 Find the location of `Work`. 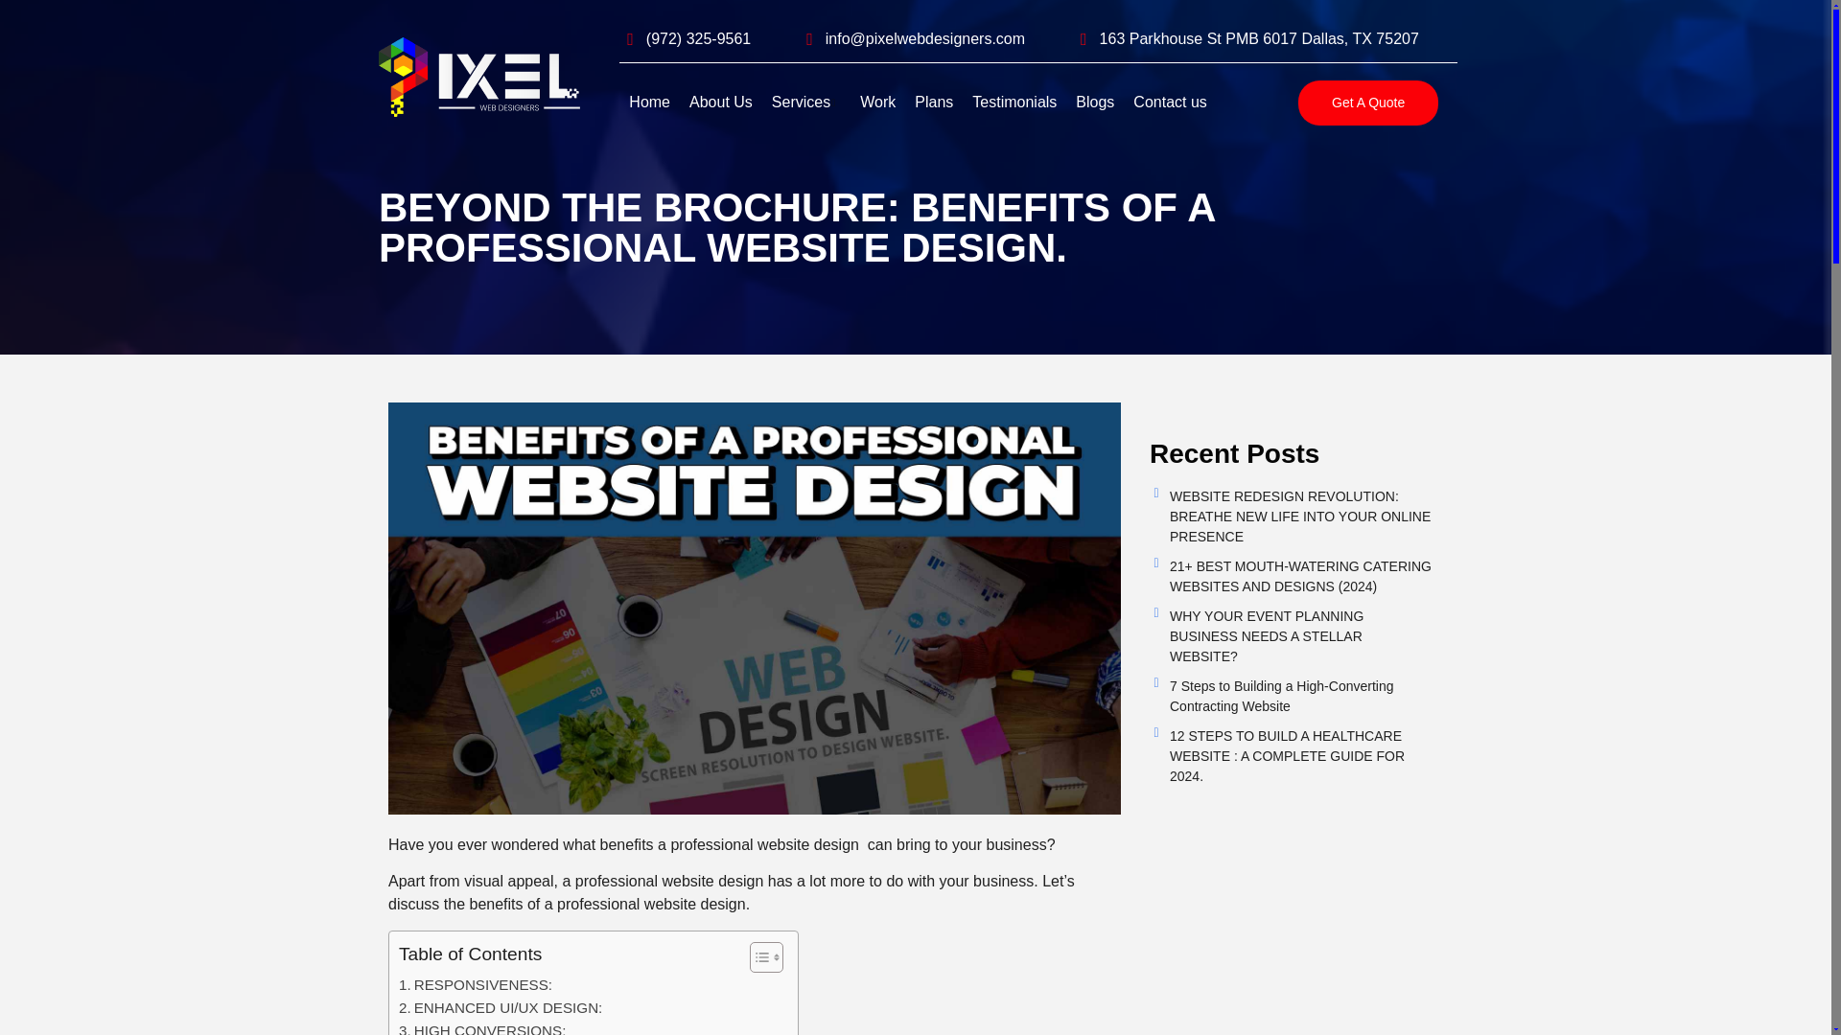

Work is located at coordinates (878, 102).